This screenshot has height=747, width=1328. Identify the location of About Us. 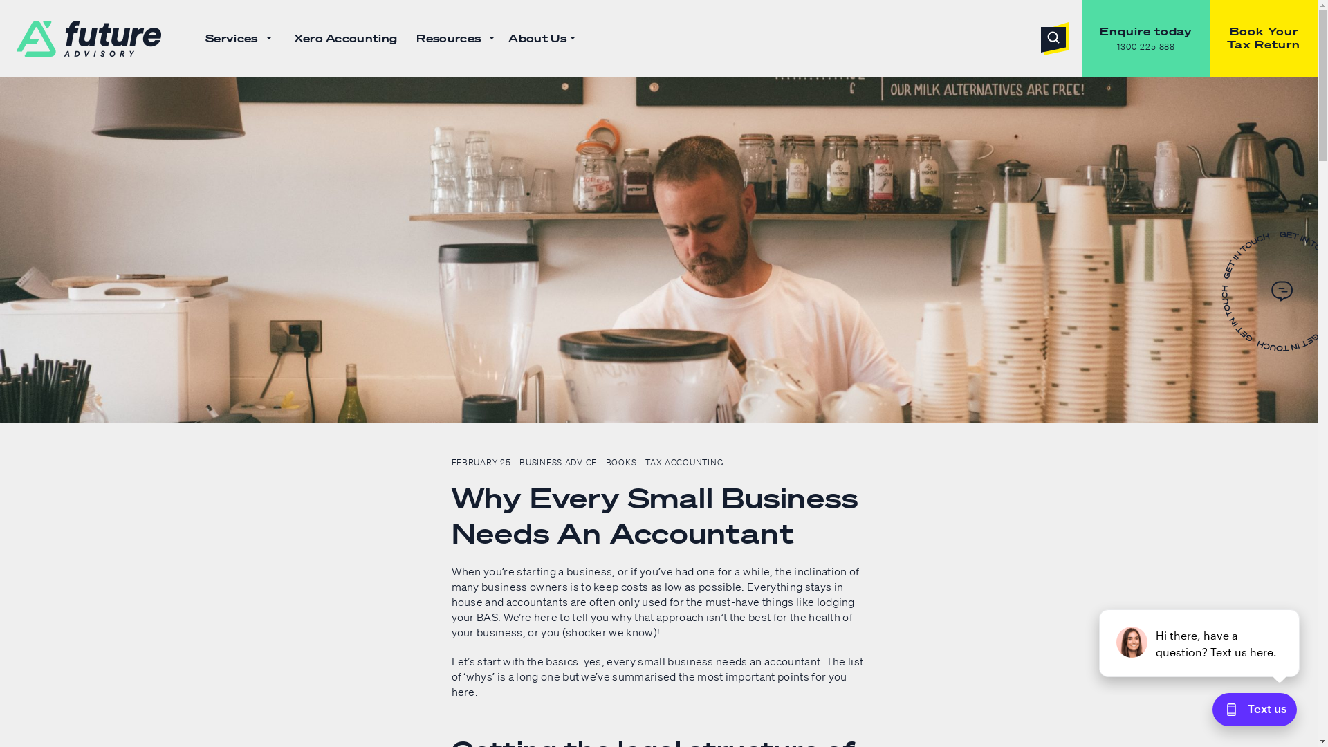
(542, 39).